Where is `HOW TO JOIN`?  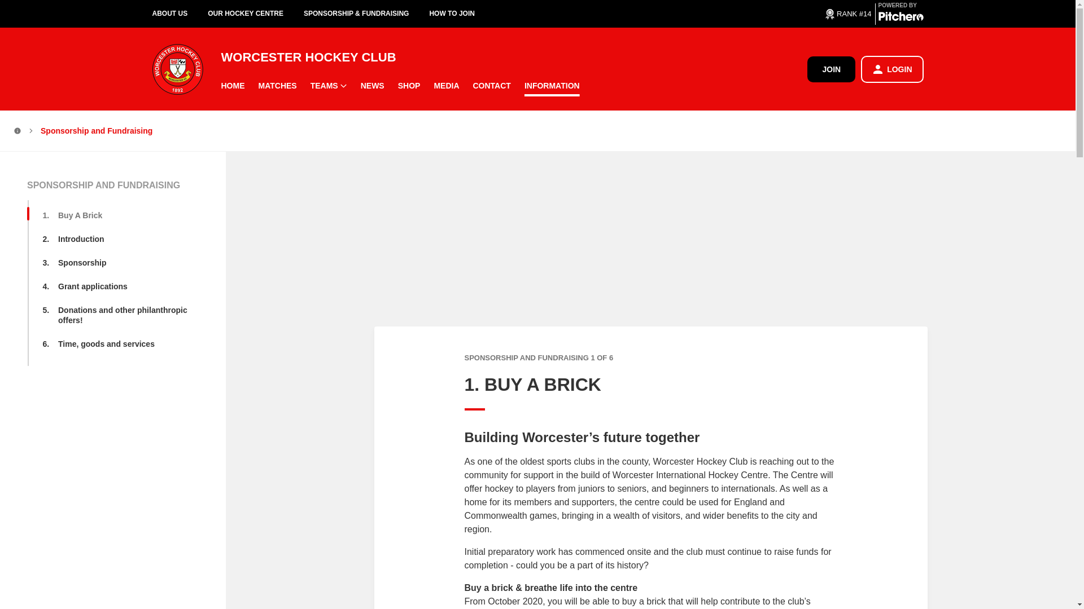 HOW TO JOIN is located at coordinates (462, 14).